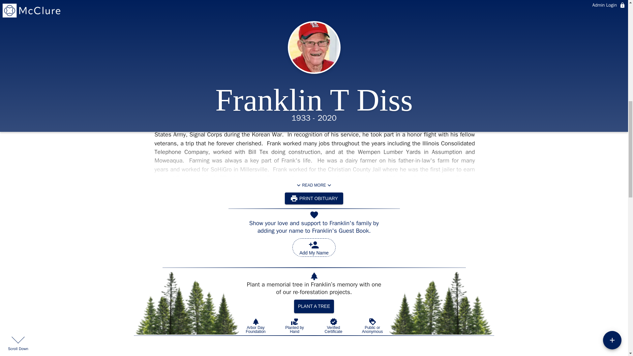  I want to click on EVENTS, so click(369, 44).